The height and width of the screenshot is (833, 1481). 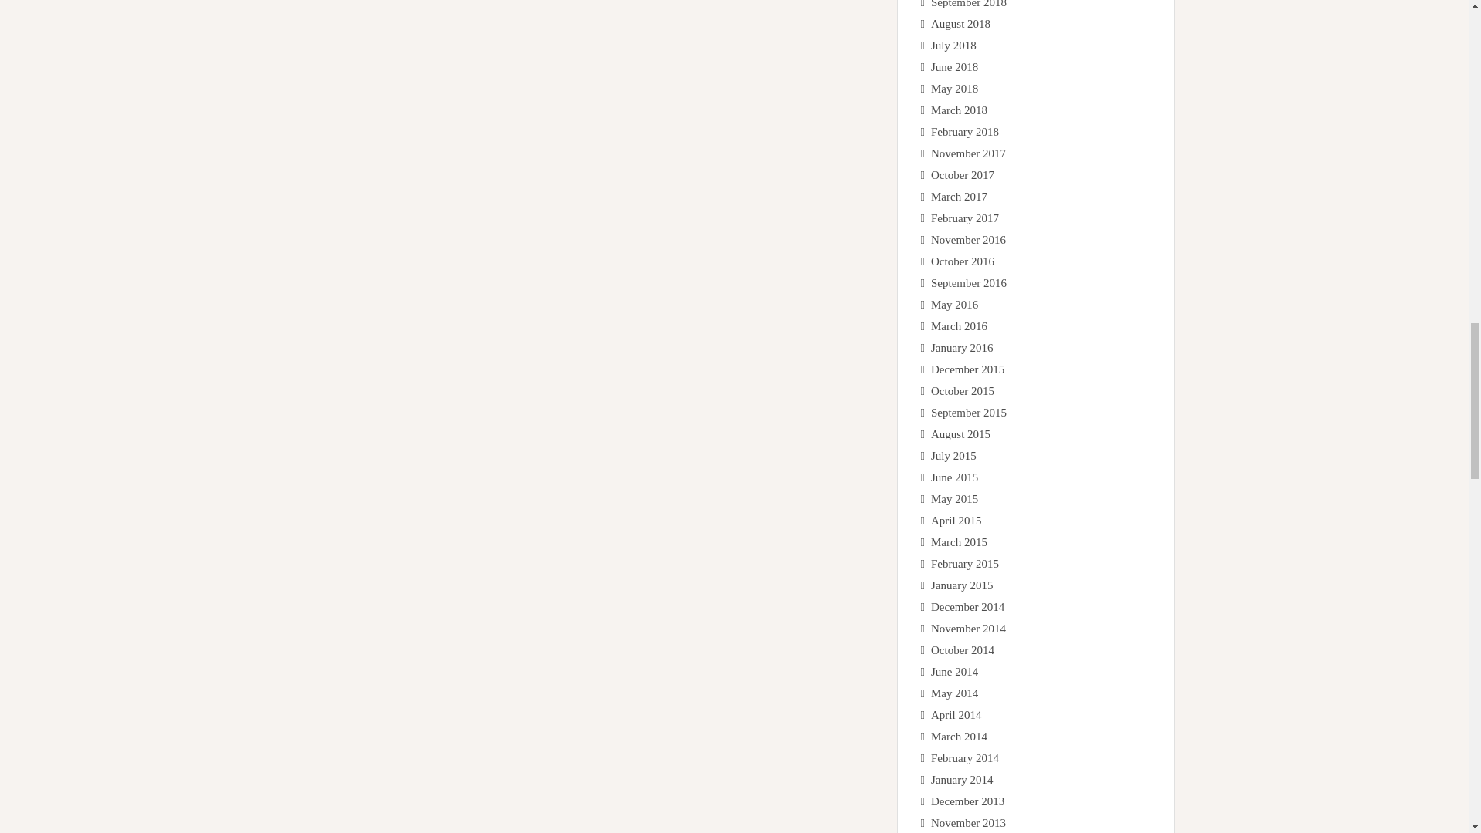 I want to click on September 2018, so click(x=969, y=4).